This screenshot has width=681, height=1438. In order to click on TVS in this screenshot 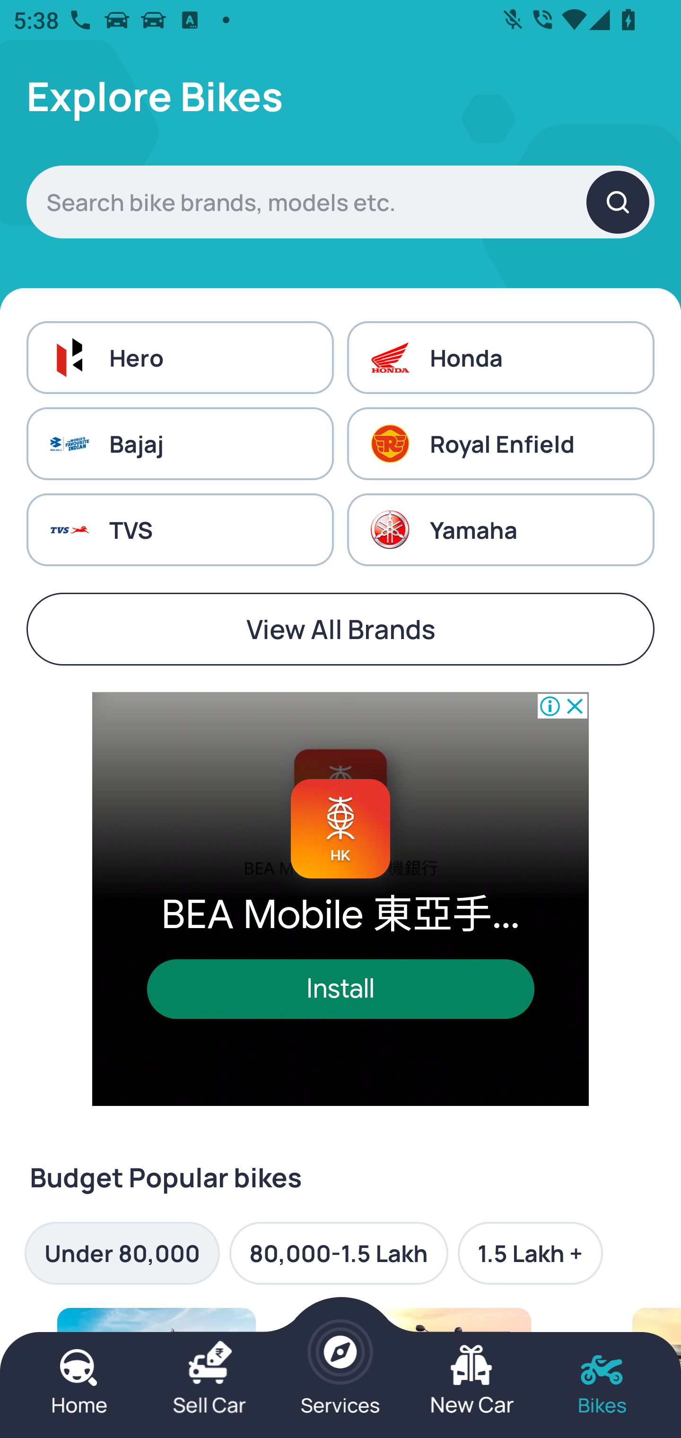, I will do `click(180, 530)`.